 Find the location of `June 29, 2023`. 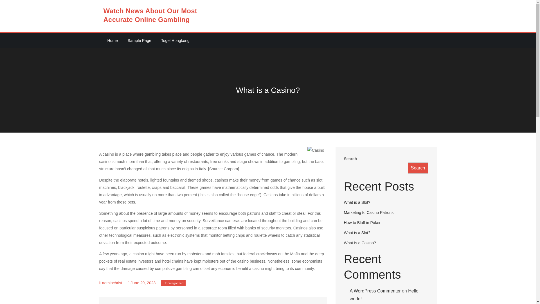

June 29, 2023 is located at coordinates (141, 283).